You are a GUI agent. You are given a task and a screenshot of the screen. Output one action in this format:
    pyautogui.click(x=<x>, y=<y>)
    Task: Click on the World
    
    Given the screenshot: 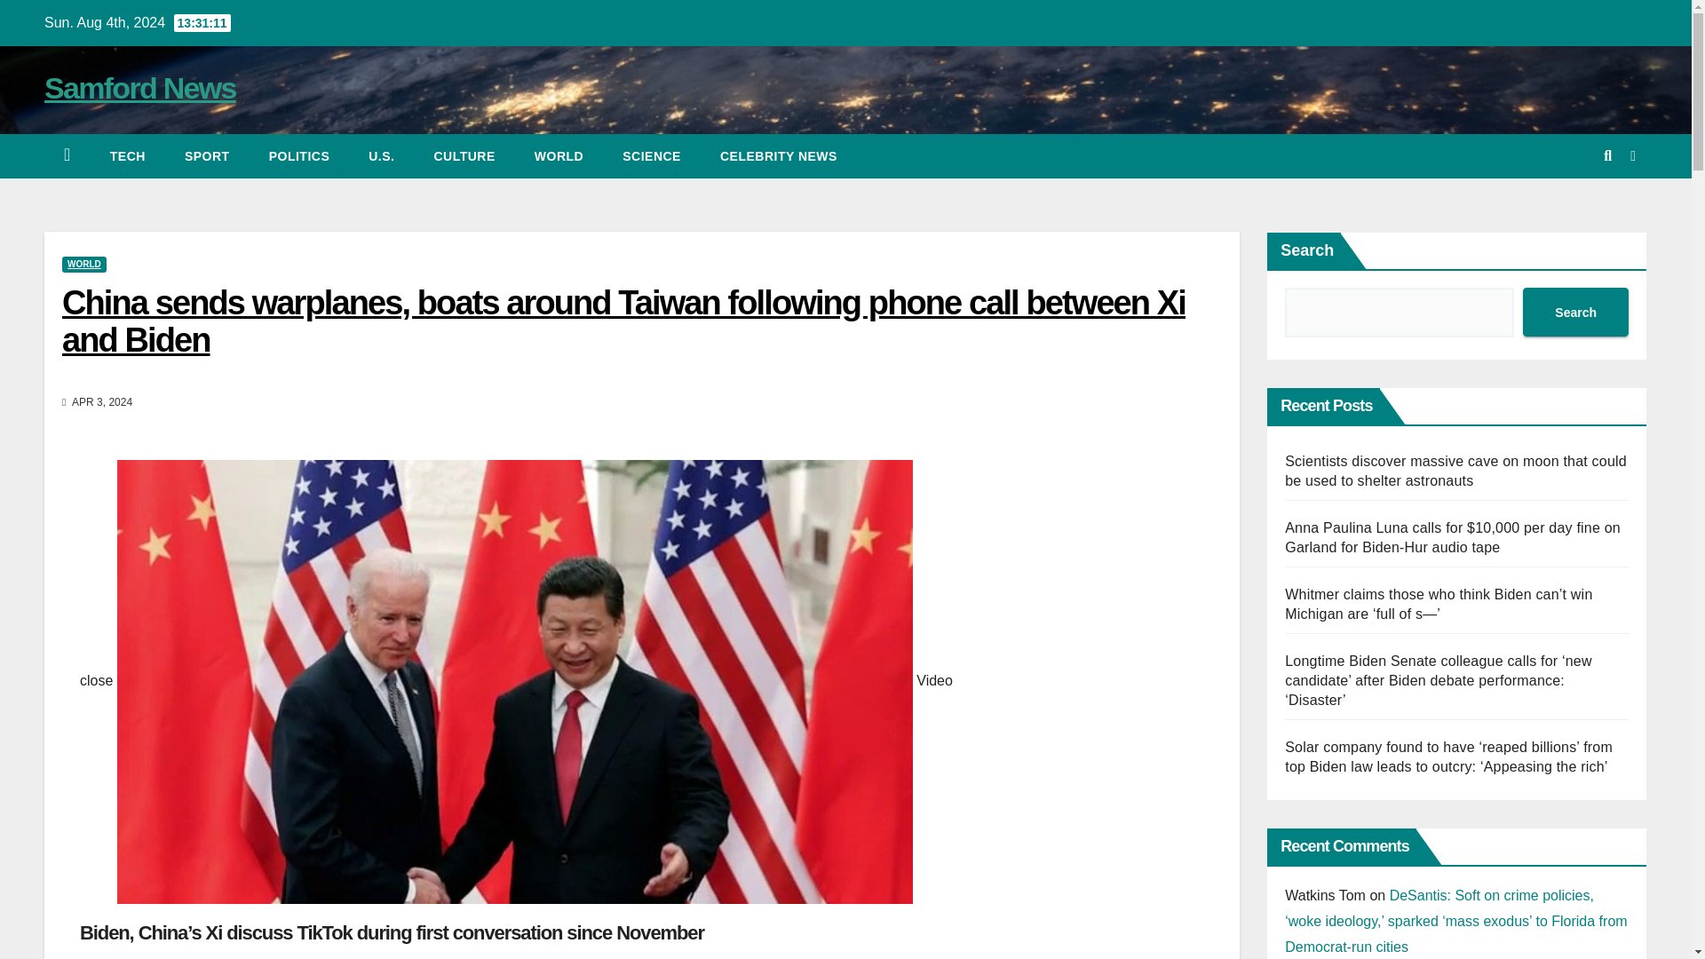 What is the action you would take?
    pyautogui.click(x=559, y=156)
    